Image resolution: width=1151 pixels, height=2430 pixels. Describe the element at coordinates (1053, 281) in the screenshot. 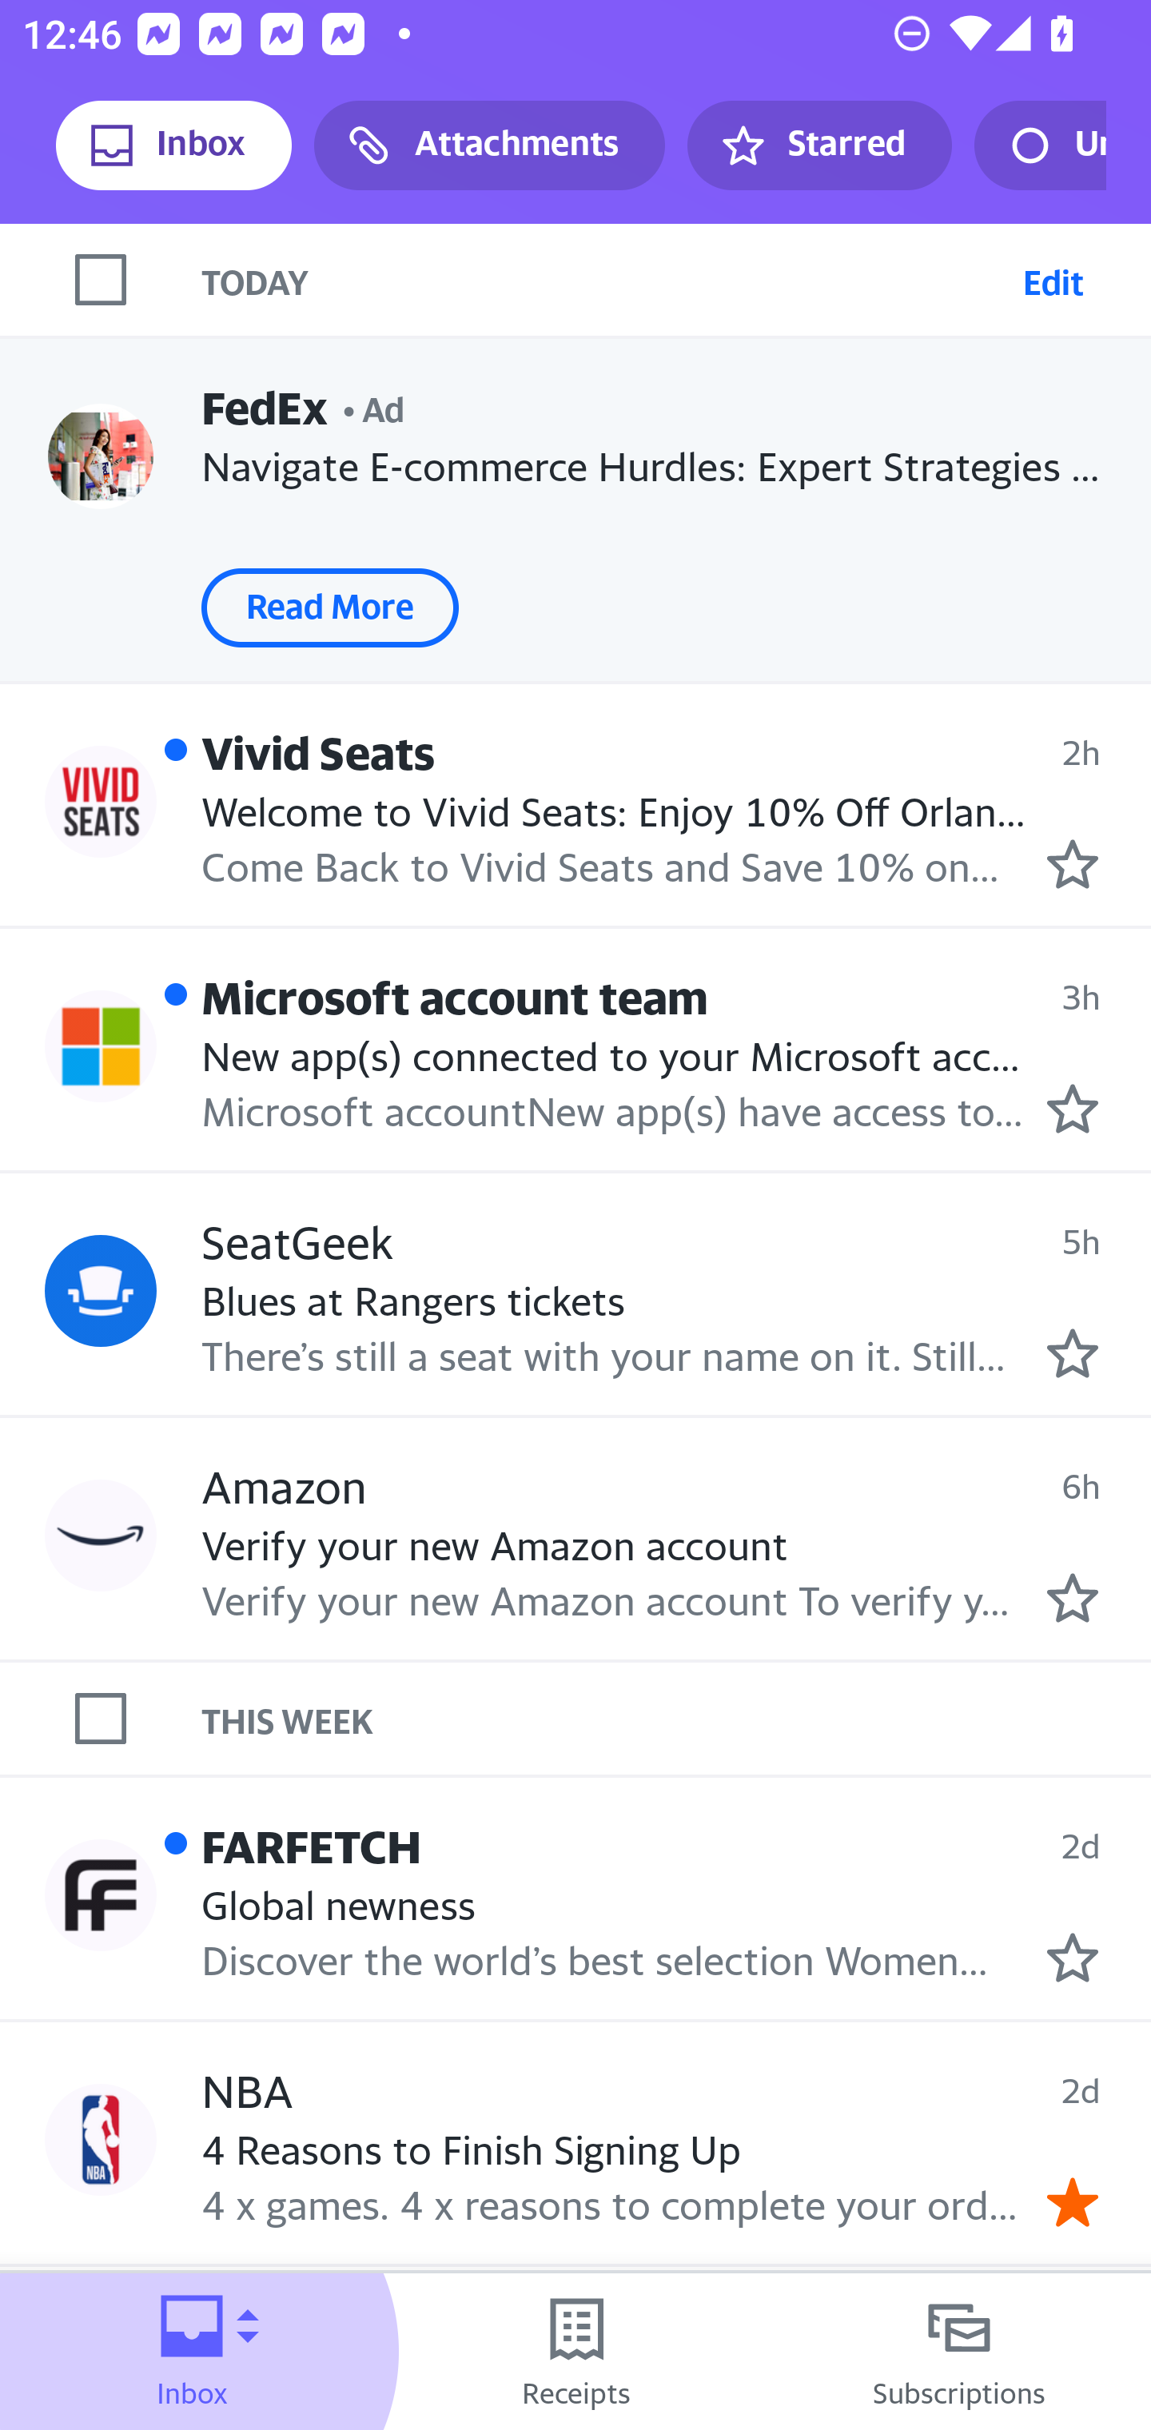

I see `Edit Select emails` at that location.